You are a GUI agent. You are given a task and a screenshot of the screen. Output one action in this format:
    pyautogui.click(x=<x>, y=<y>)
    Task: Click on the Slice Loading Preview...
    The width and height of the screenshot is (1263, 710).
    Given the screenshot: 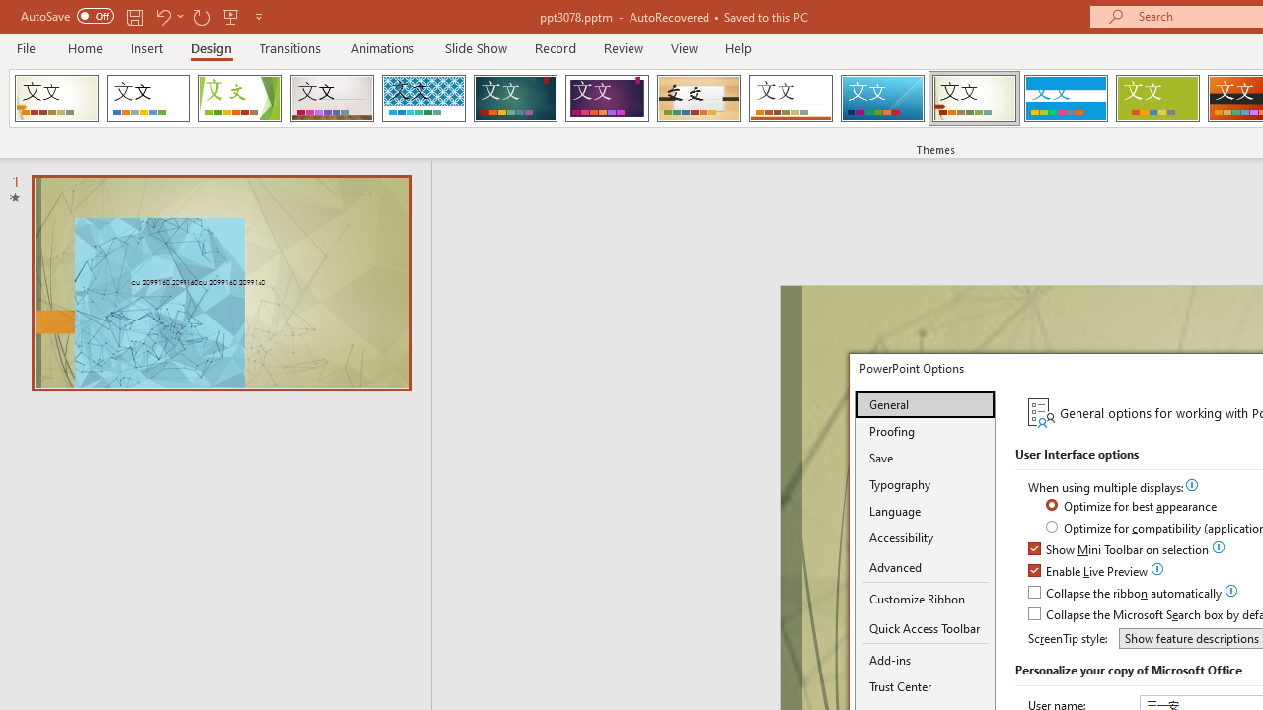 What is the action you would take?
    pyautogui.click(x=882, y=99)
    